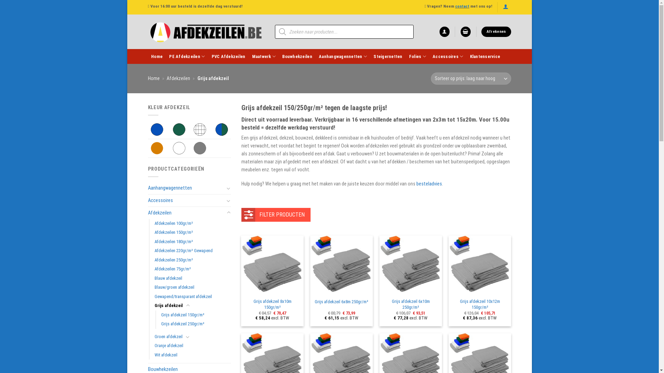 This screenshot has height=373, width=664. What do you see at coordinates (174, 287) in the screenshot?
I see `Blauw/groen afdekzeil` at bounding box center [174, 287].